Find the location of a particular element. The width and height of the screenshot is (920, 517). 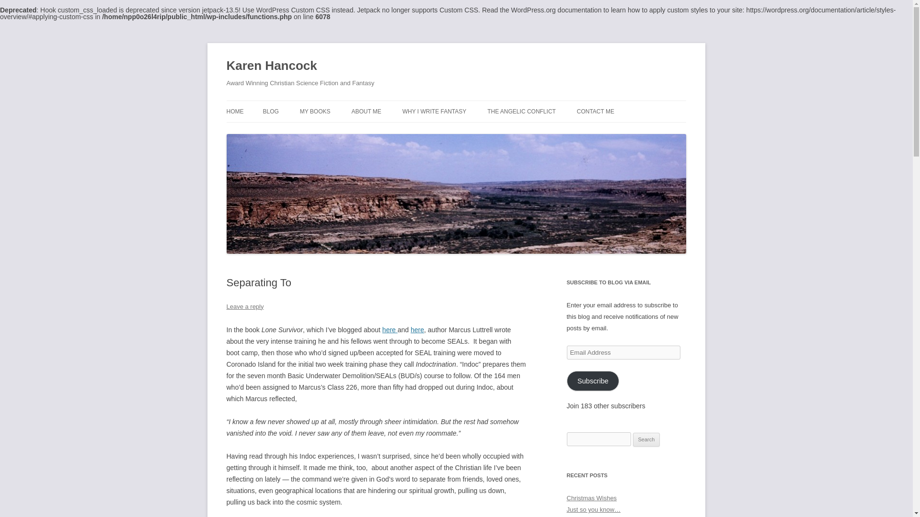

ARENA is located at coordinates (347, 131).